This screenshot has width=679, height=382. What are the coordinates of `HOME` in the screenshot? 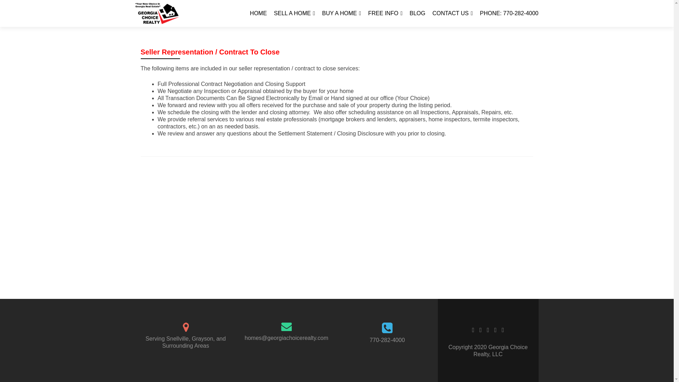 It's located at (258, 13).